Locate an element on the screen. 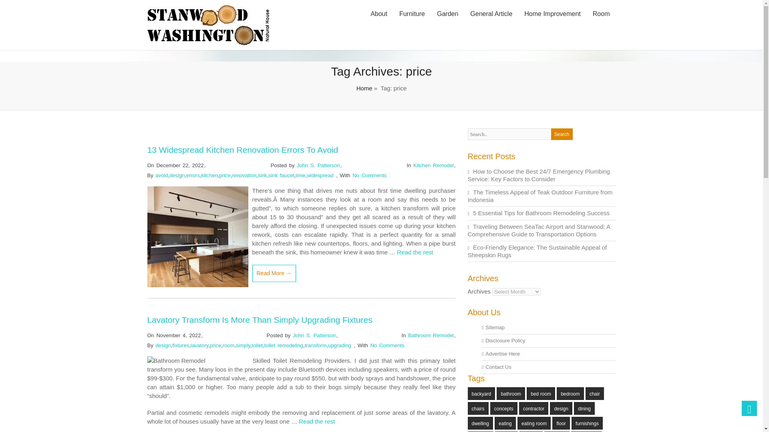 This screenshot has height=432, width=769. 13 Widespread Kitchen Renovation Errors To Avoid is located at coordinates (243, 150).